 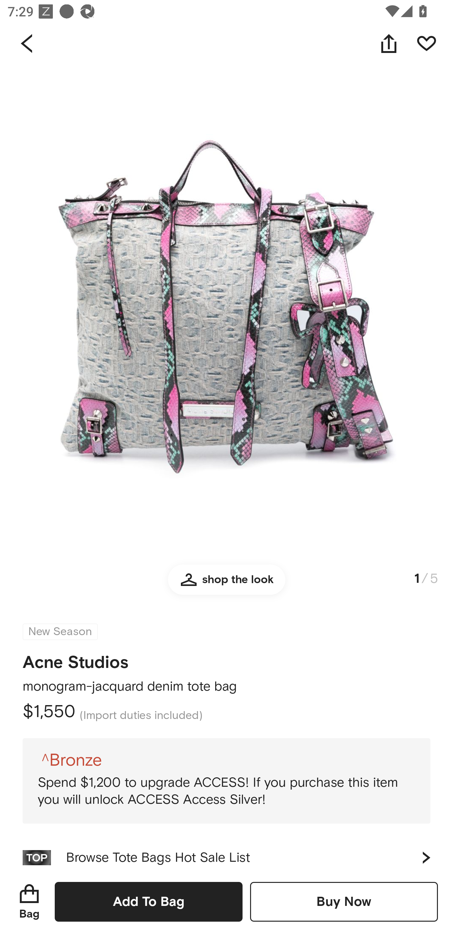 I want to click on Bag, so click(x=29, y=901).